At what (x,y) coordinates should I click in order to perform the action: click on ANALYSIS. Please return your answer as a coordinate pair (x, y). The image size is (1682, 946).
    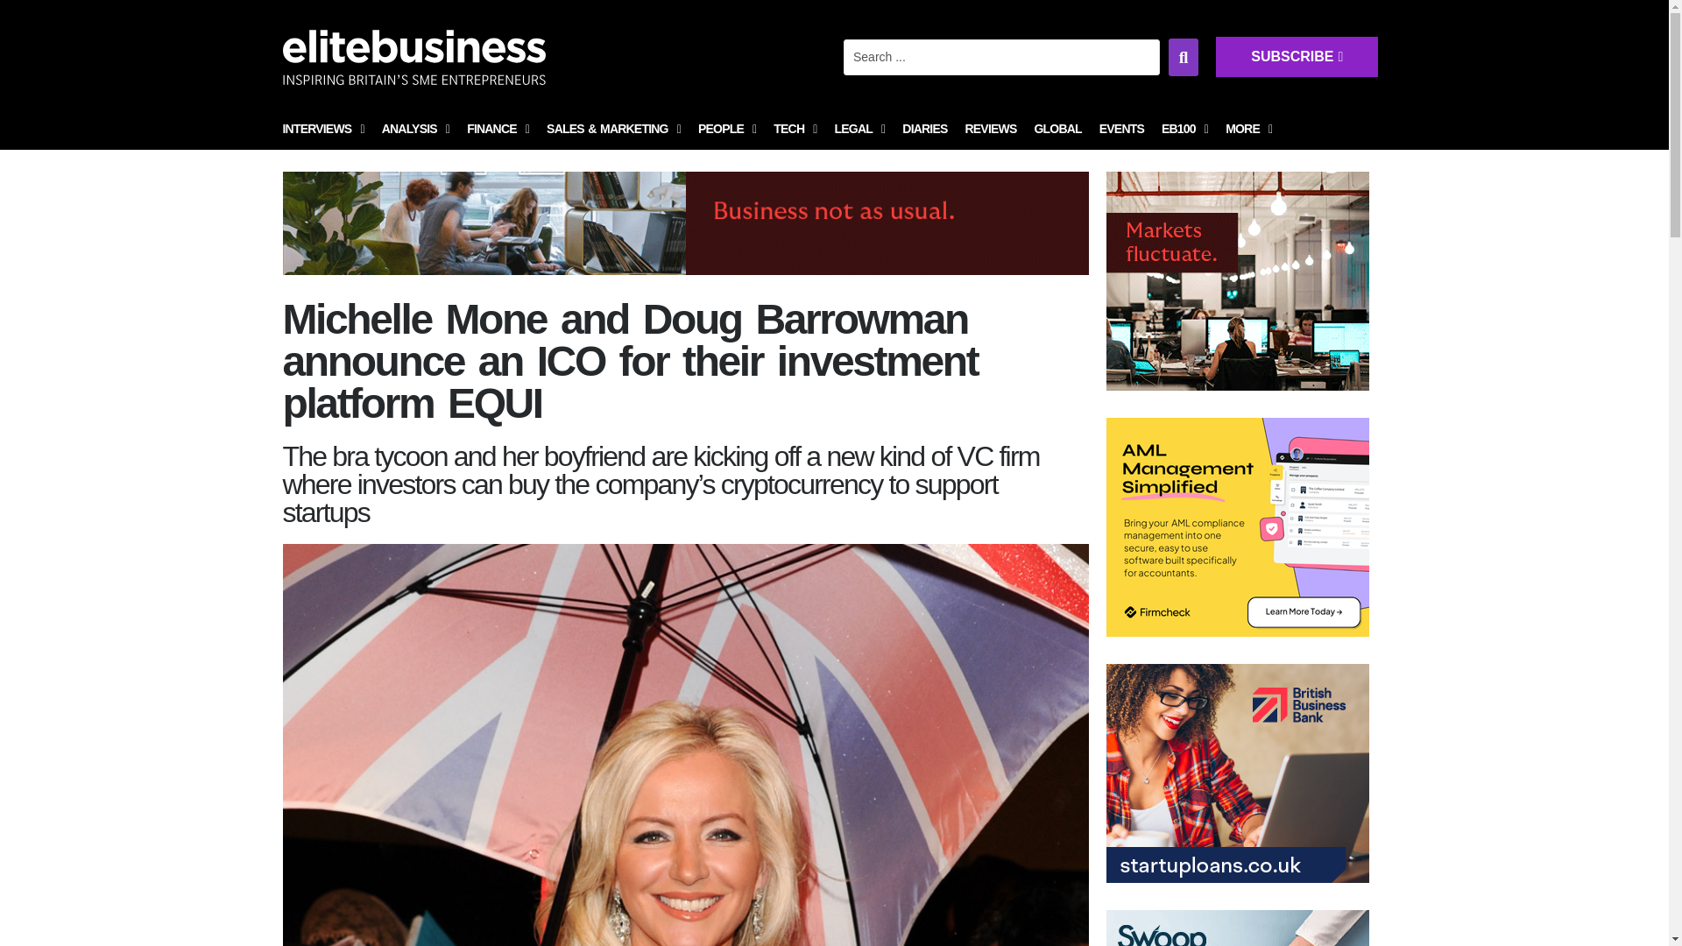
    Looking at the image, I should click on (415, 130).